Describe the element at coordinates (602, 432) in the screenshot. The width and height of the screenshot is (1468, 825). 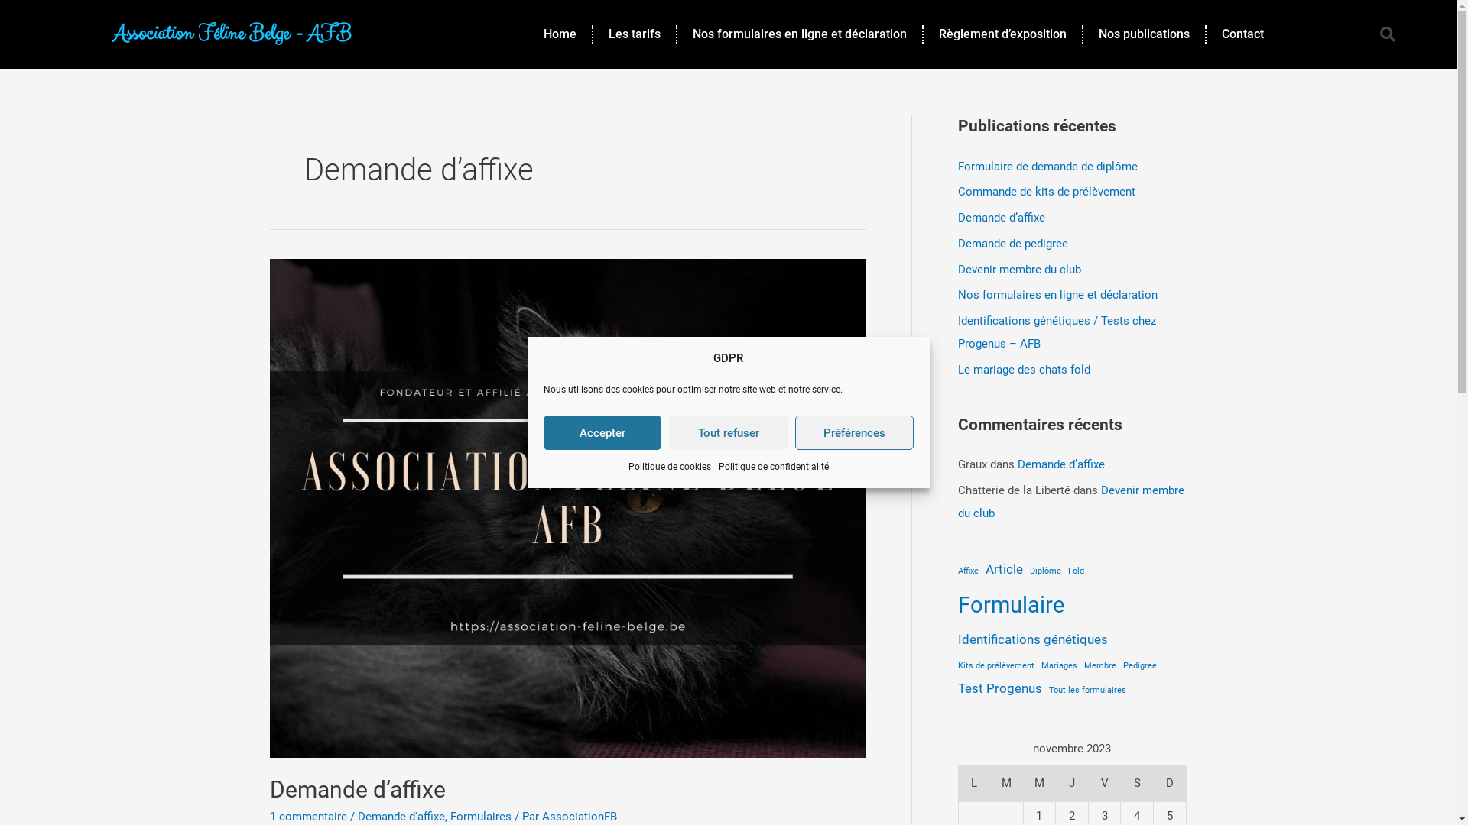
I see `Accepter` at that location.